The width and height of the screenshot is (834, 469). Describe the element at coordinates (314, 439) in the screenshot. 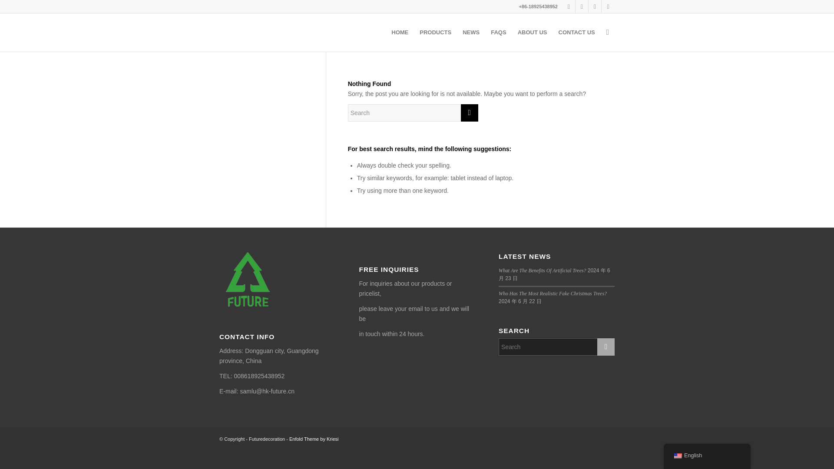

I see `Enfold Theme by Kriesi` at that location.